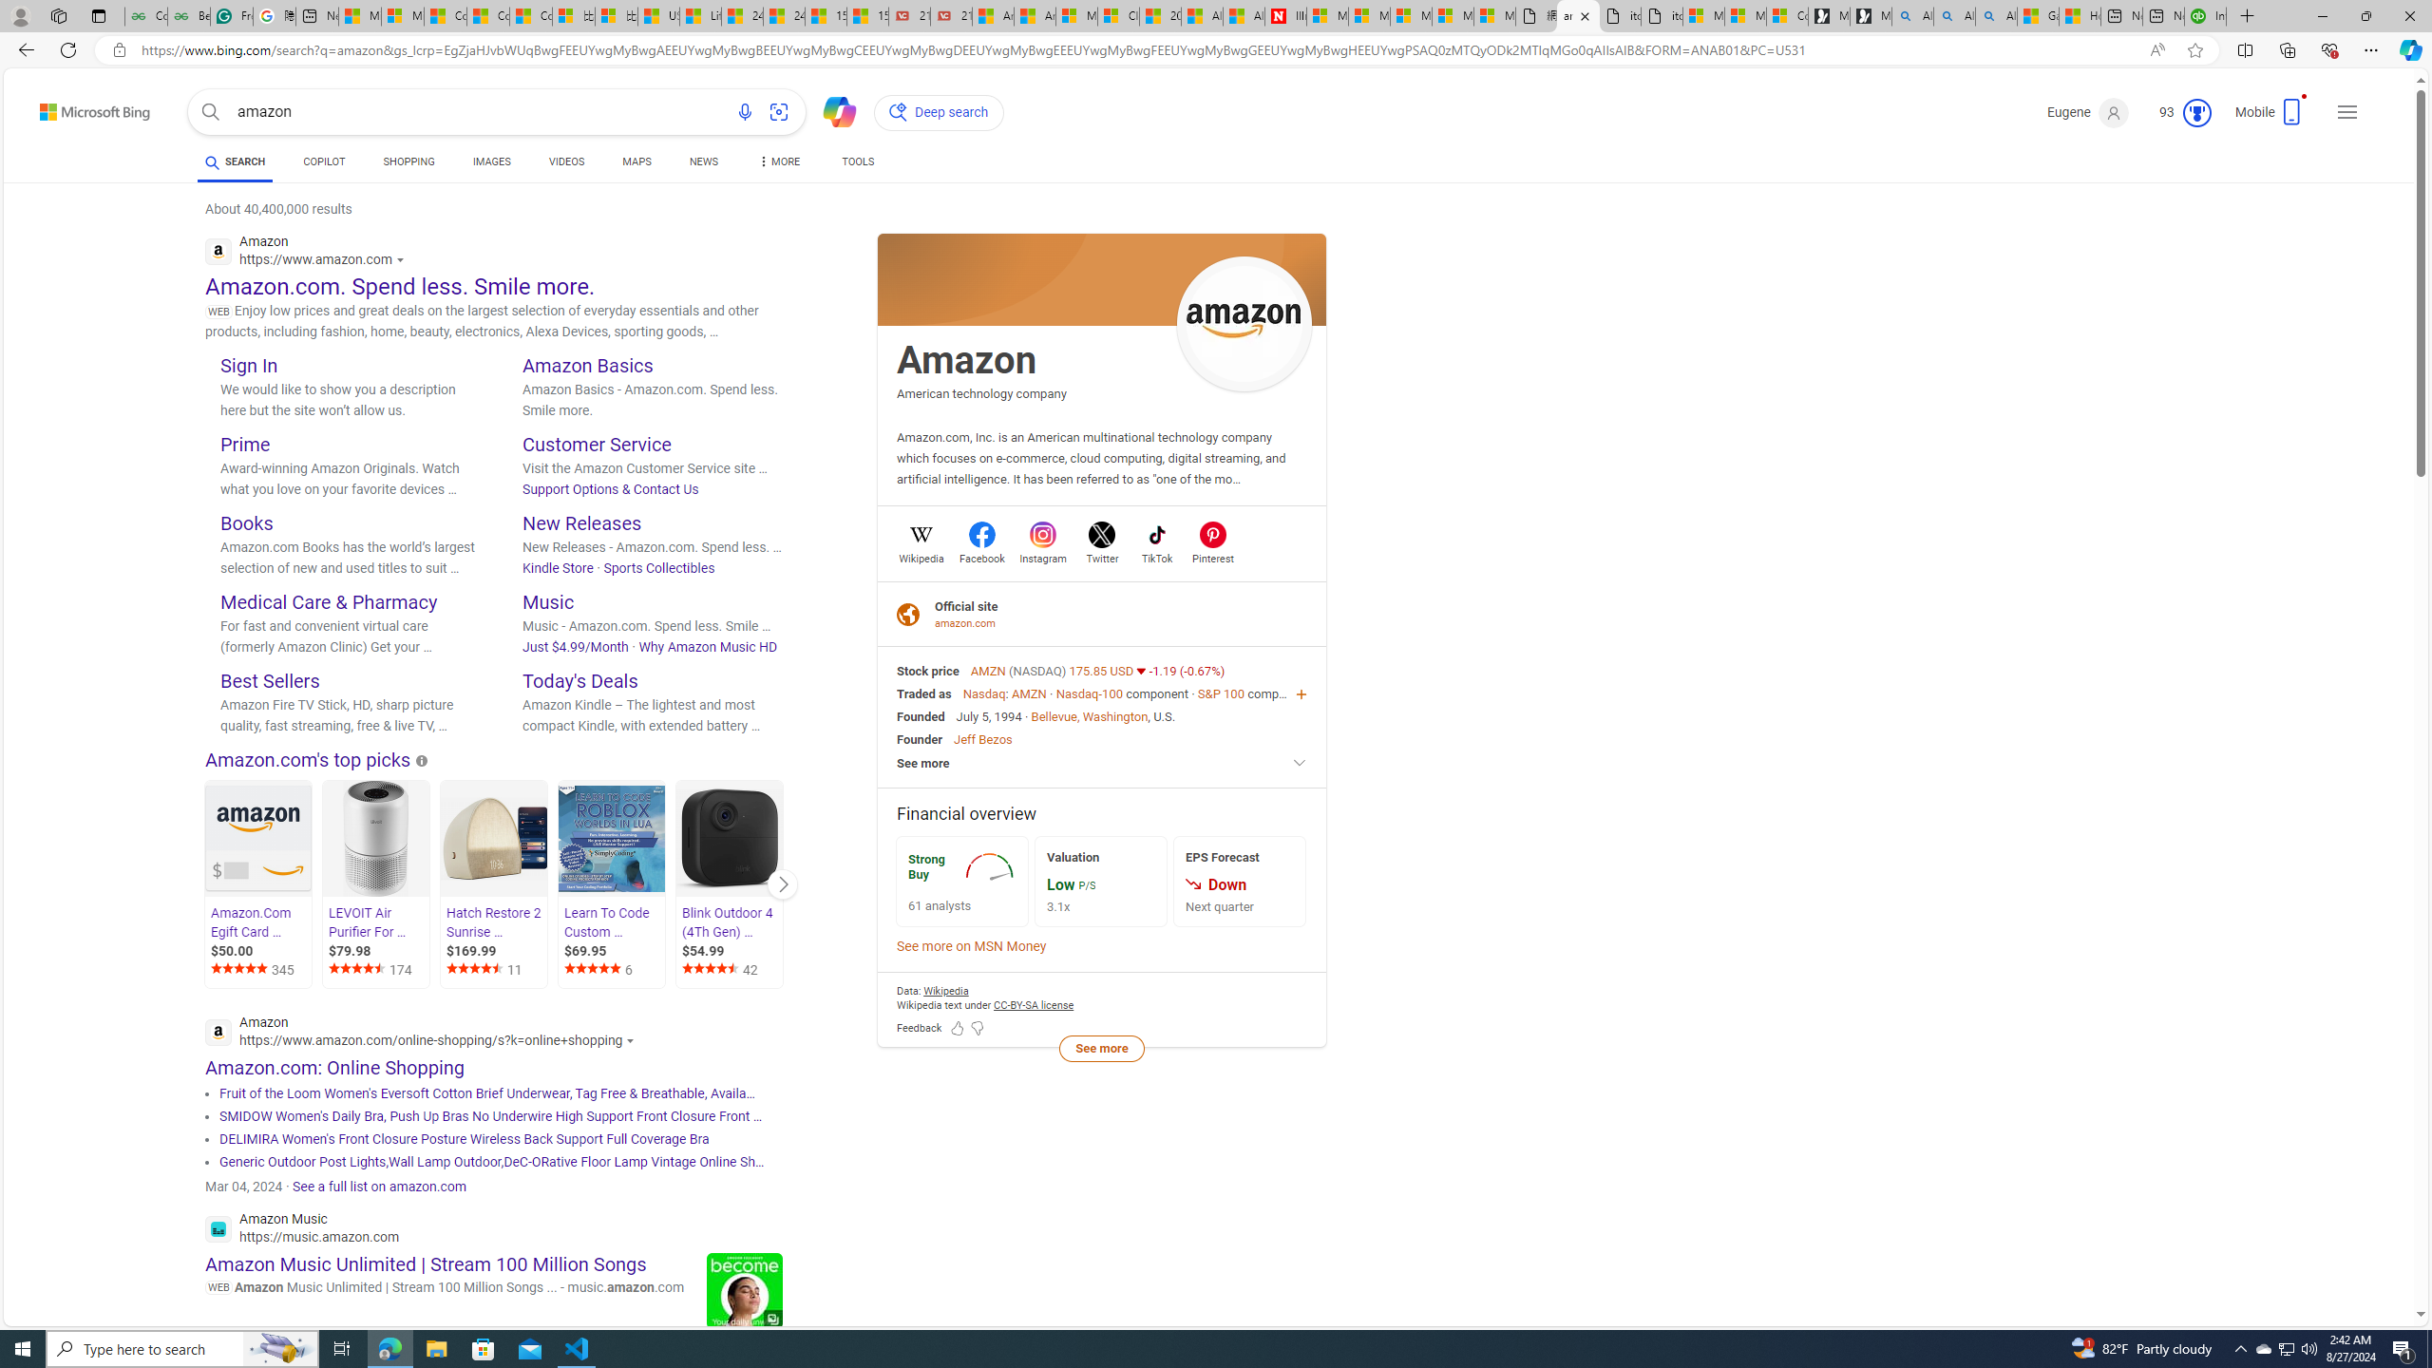  I want to click on Feedback Like, so click(958, 1028).